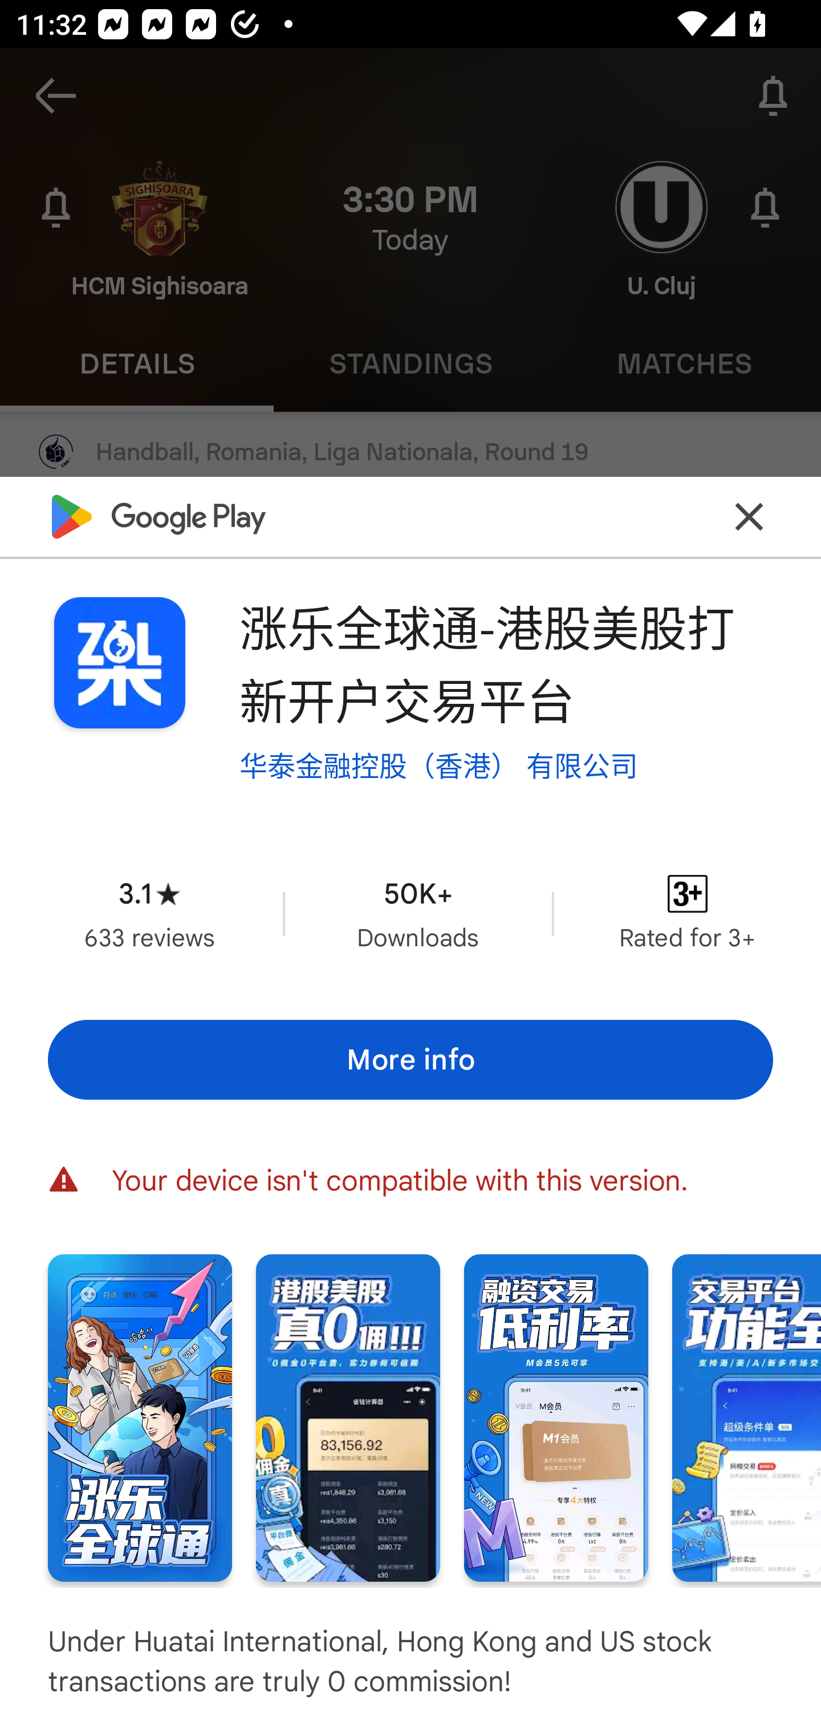  Describe the element at coordinates (749, 517) in the screenshot. I see `Close` at that location.